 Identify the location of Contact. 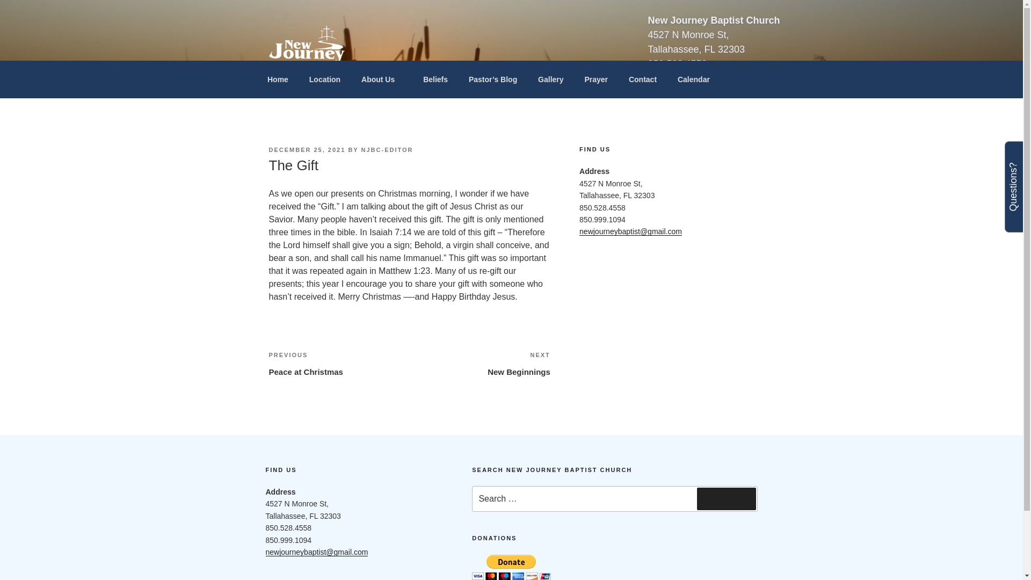
(726, 499).